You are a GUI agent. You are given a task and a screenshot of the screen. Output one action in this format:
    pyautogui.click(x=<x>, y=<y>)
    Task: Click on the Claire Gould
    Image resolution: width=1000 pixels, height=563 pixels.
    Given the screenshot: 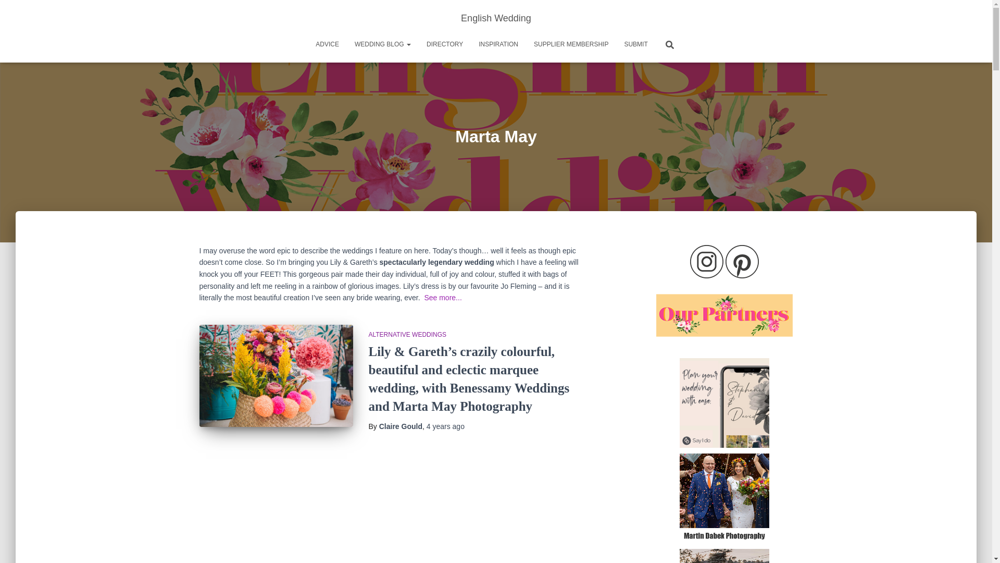 What is the action you would take?
    pyautogui.click(x=400, y=426)
    